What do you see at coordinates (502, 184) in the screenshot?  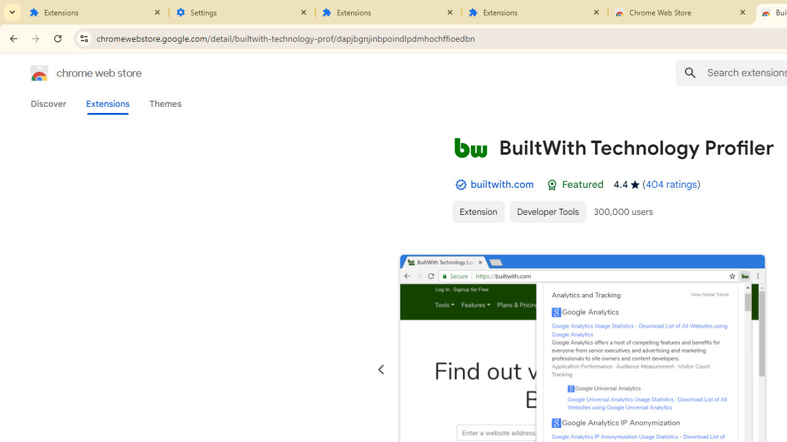 I see `builtwith.com` at bounding box center [502, 184].